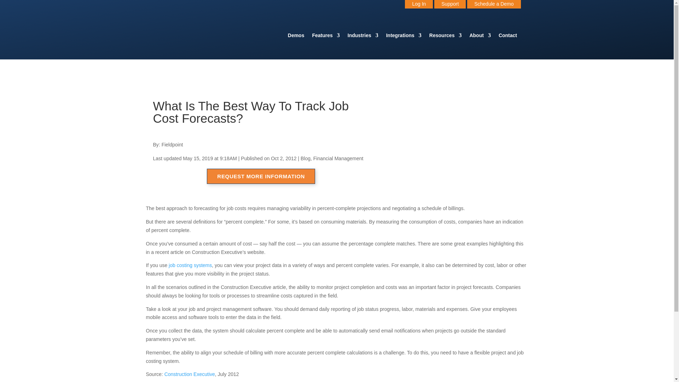 The width and height of the screenshot is (679, 382). Describe the element at coordinates (494, 4) in the screenshot. I see `Schedule a Demo` at that location.